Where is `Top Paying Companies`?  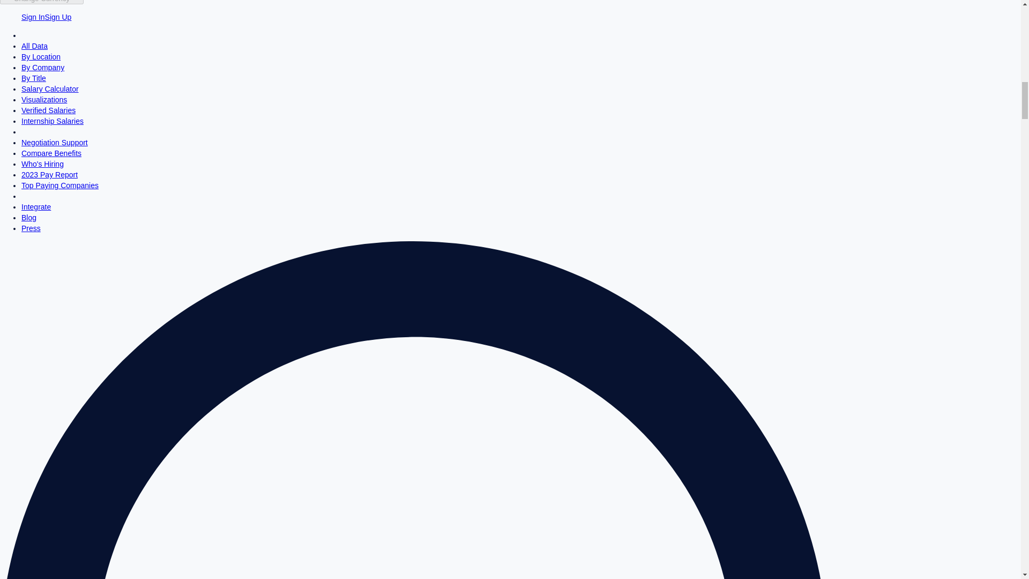
Top Paying Companies is located at coordinates (60, 185).